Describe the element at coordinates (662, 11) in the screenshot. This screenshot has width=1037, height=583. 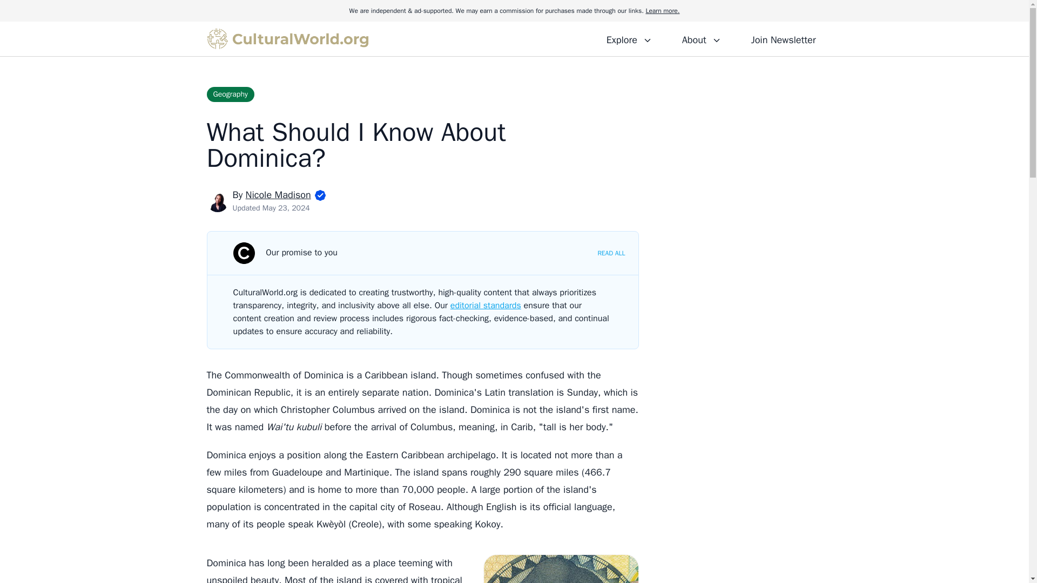
I see `Learn more.` at that location.